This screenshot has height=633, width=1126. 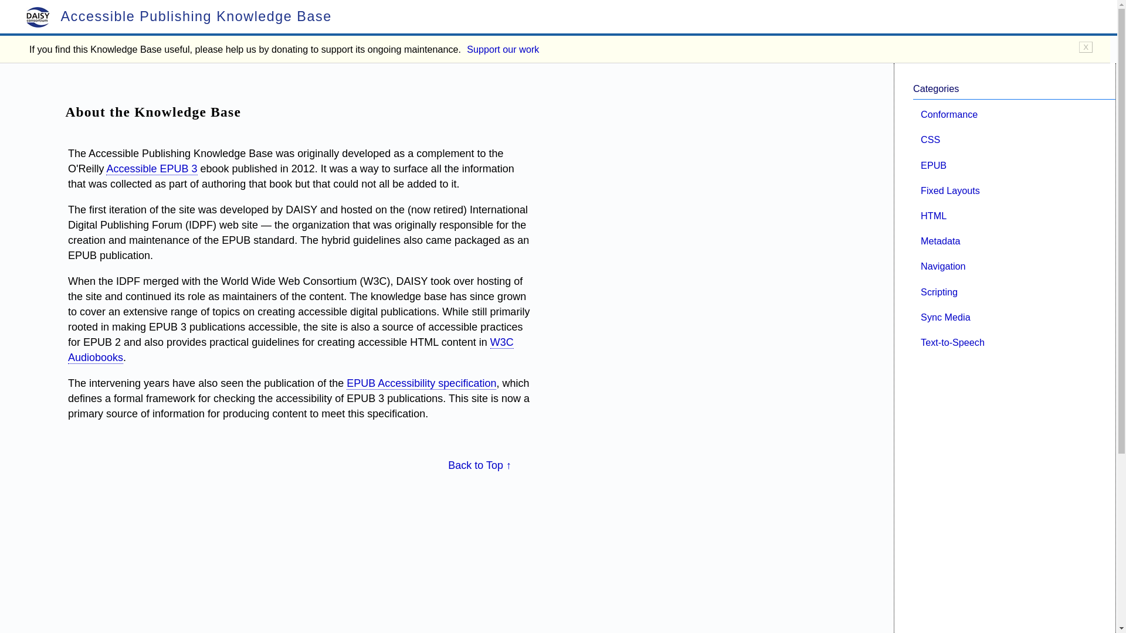 I want to click on Accessible EPUB 3, so click(x=151, y=169).